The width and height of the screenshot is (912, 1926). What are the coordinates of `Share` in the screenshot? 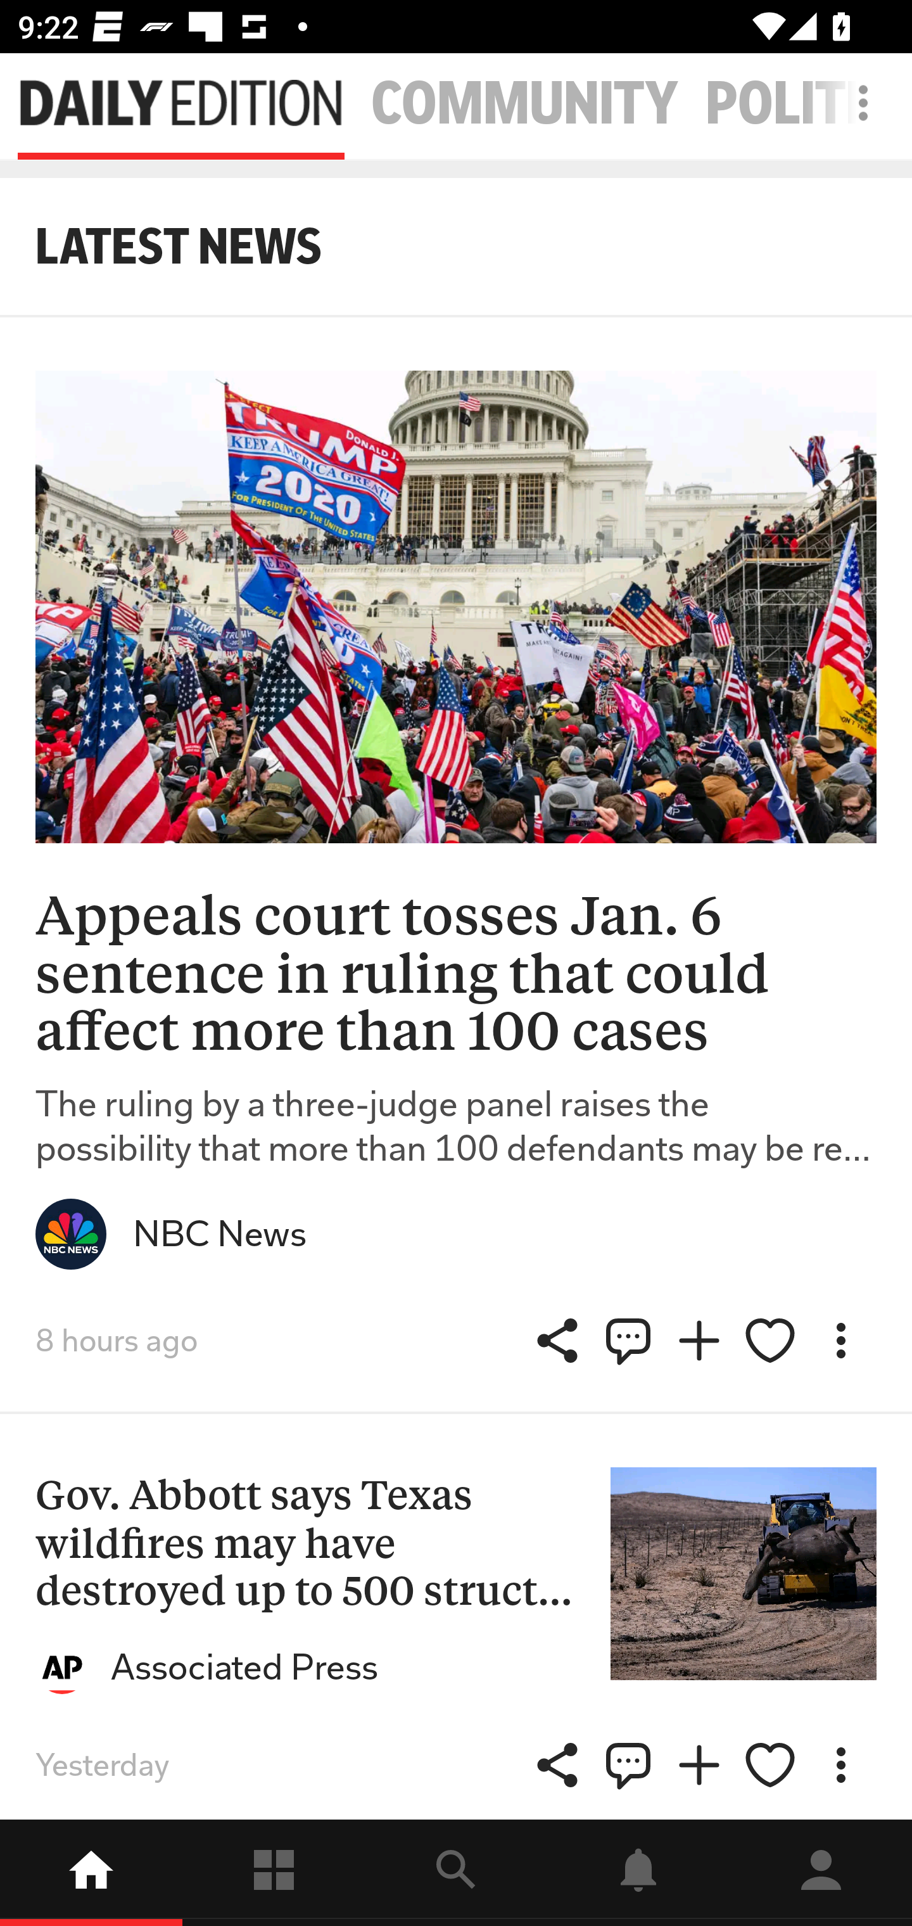 It's located at (557, 1341).